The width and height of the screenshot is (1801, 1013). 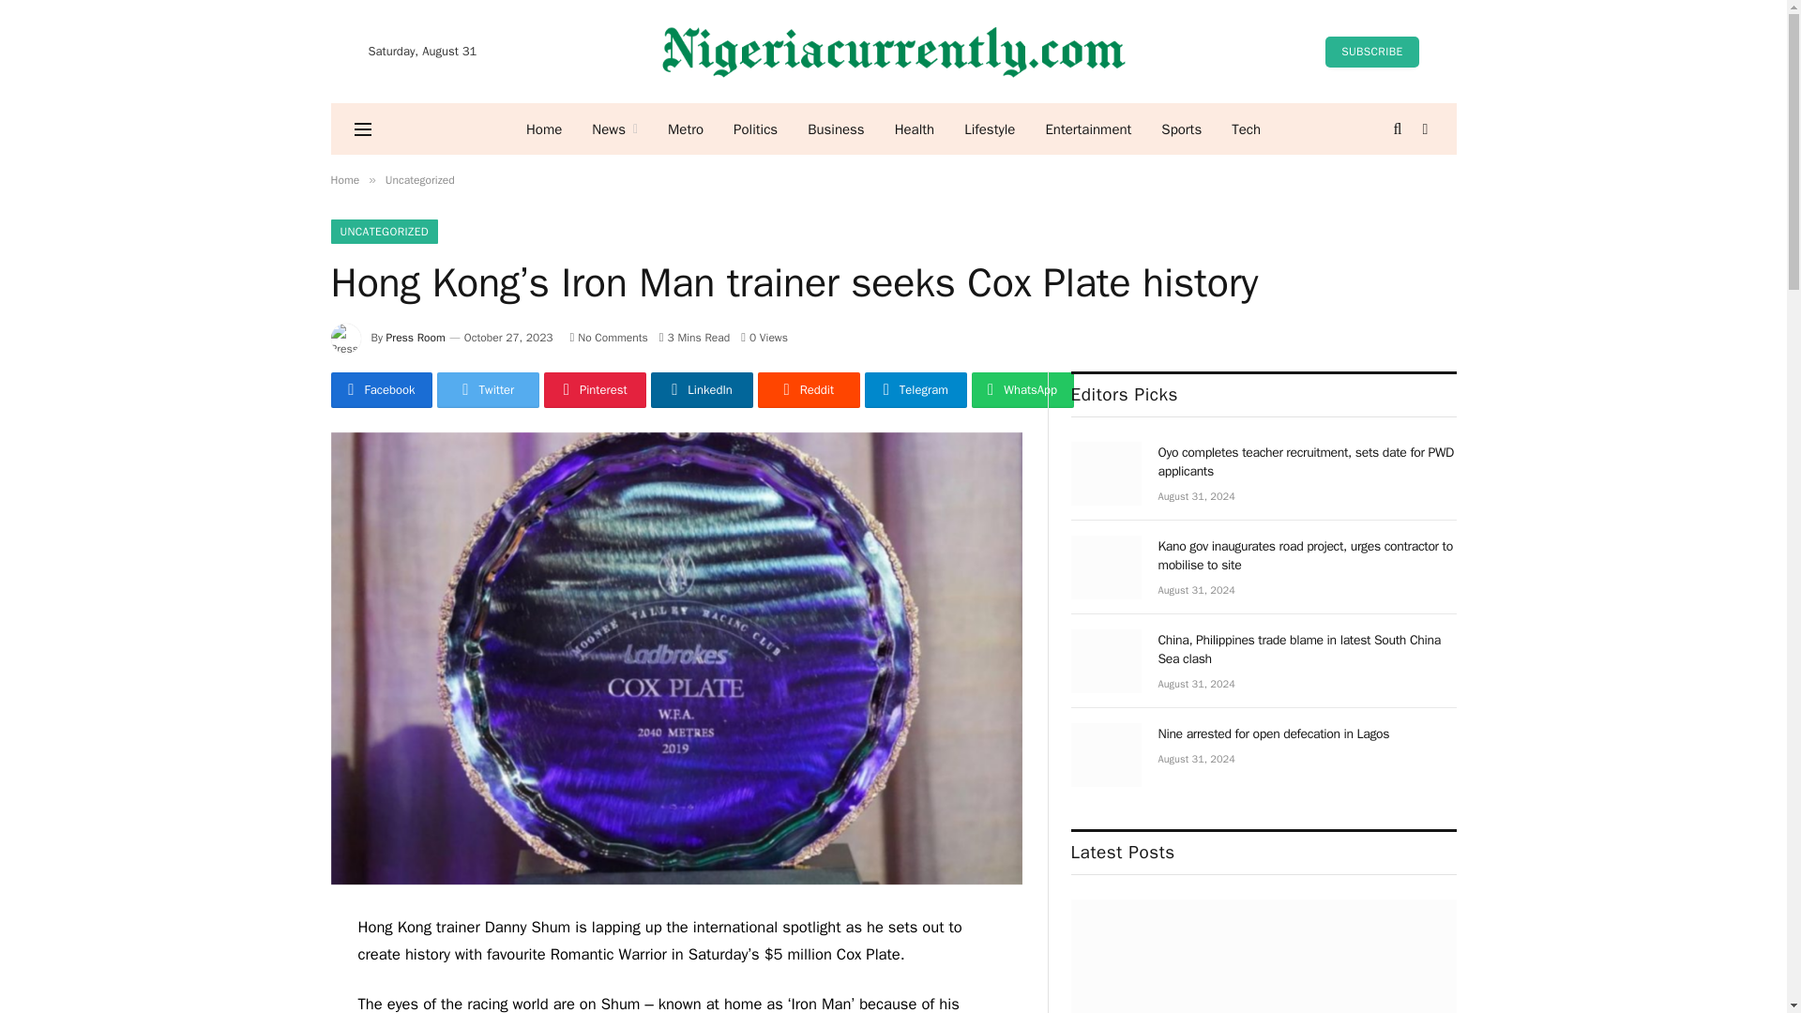 I want to click on News, so click(x=613, y=129).